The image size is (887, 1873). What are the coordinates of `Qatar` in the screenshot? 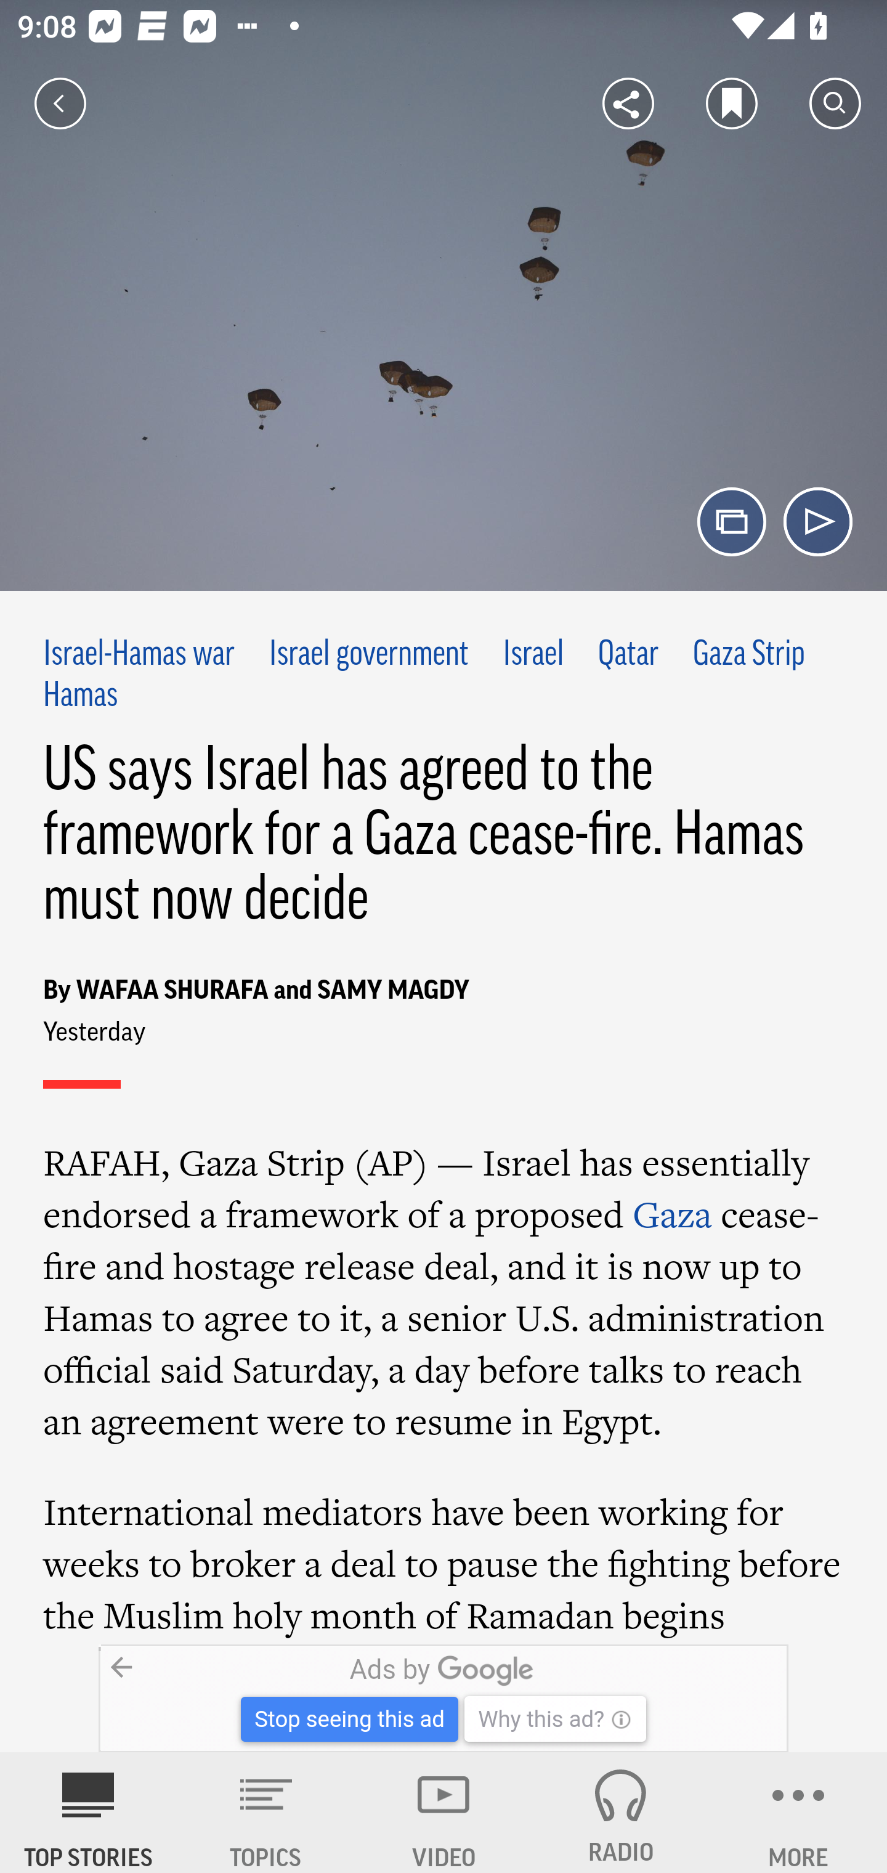 It's located at (628, 656).